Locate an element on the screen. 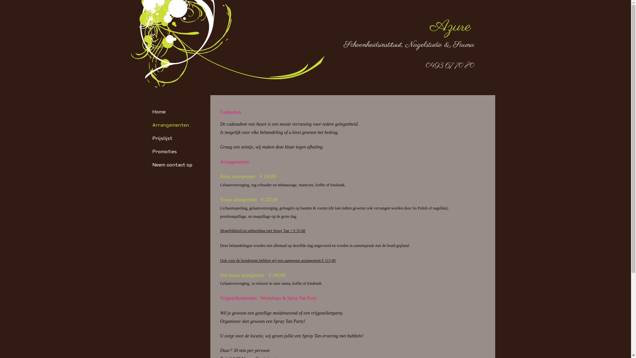 The width and height of the screenshot is (636, 358). Home is located at coordinates (159, 112).